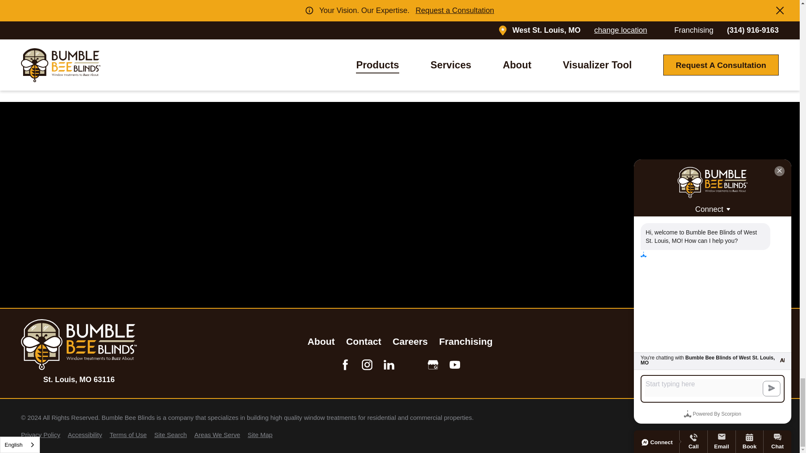 Image resolution: width=806 pixels, height=453 pixels. Describe the element at coordinates (455, 365) in the screenshot. I see `YouTube` at that location.